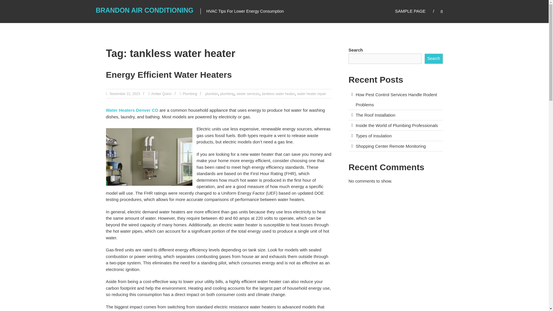 The image size is (553, 311). I want to click on Shopping Center Remote Monitoring, so click(391, 146).